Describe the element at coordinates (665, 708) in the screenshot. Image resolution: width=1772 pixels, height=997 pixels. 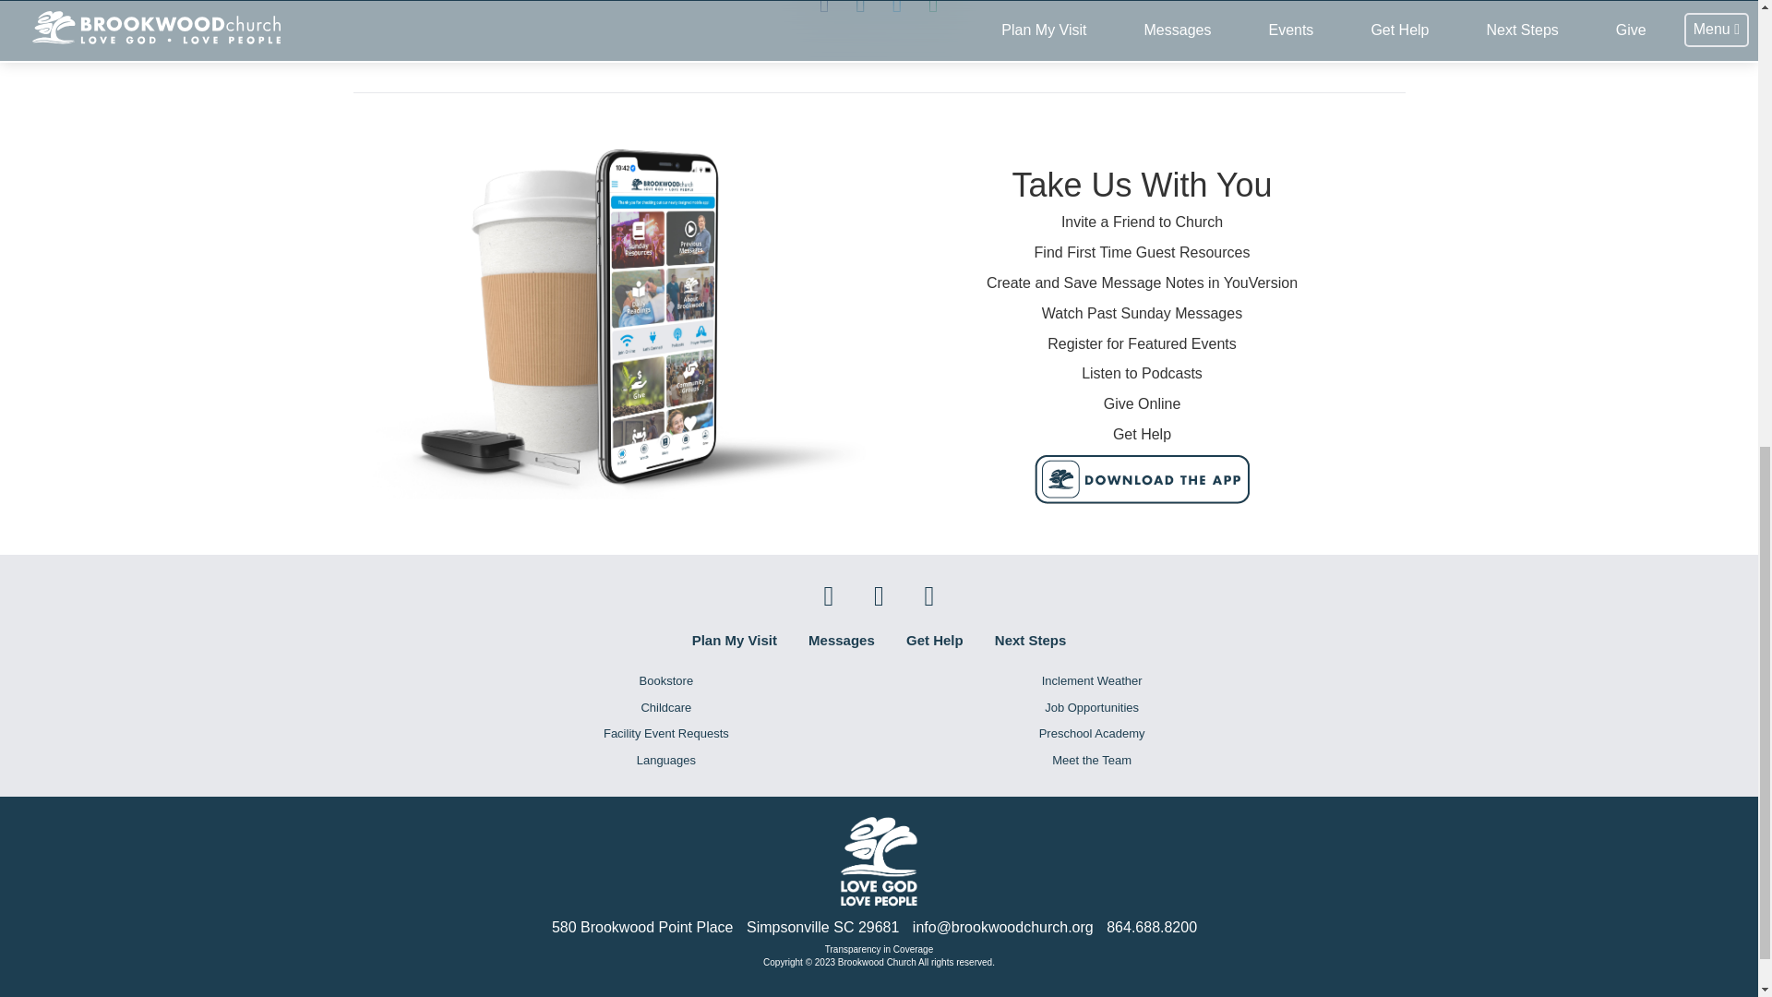
I see `Childcare` at that location.